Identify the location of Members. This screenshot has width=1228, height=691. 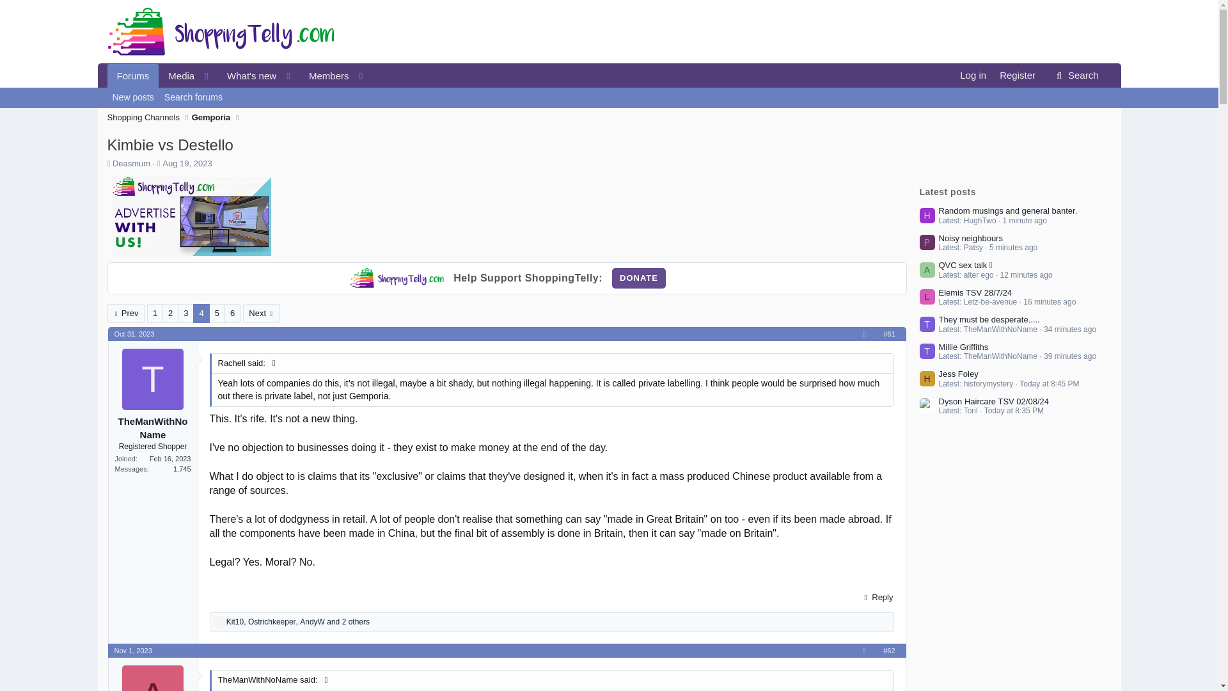
(243, 75).